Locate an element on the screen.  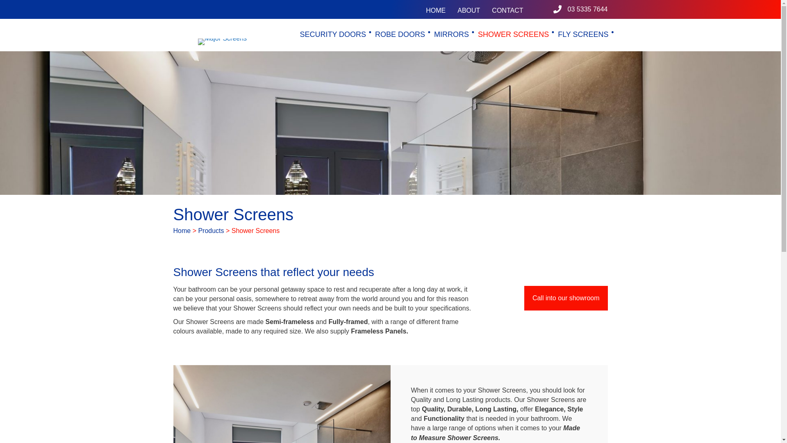
SHOWER SCREENS is located at coordinates (513, 34).